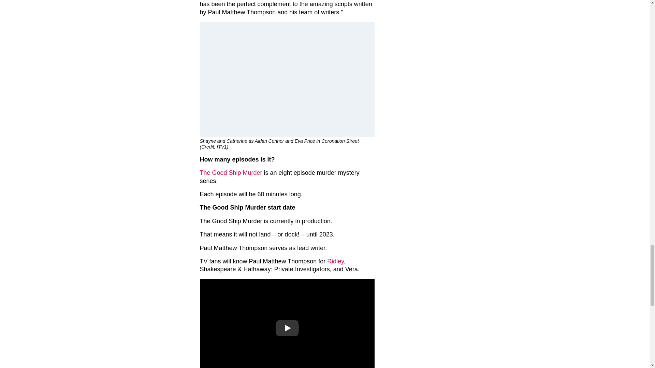  I want to click on Play Video, so click(287, 328).